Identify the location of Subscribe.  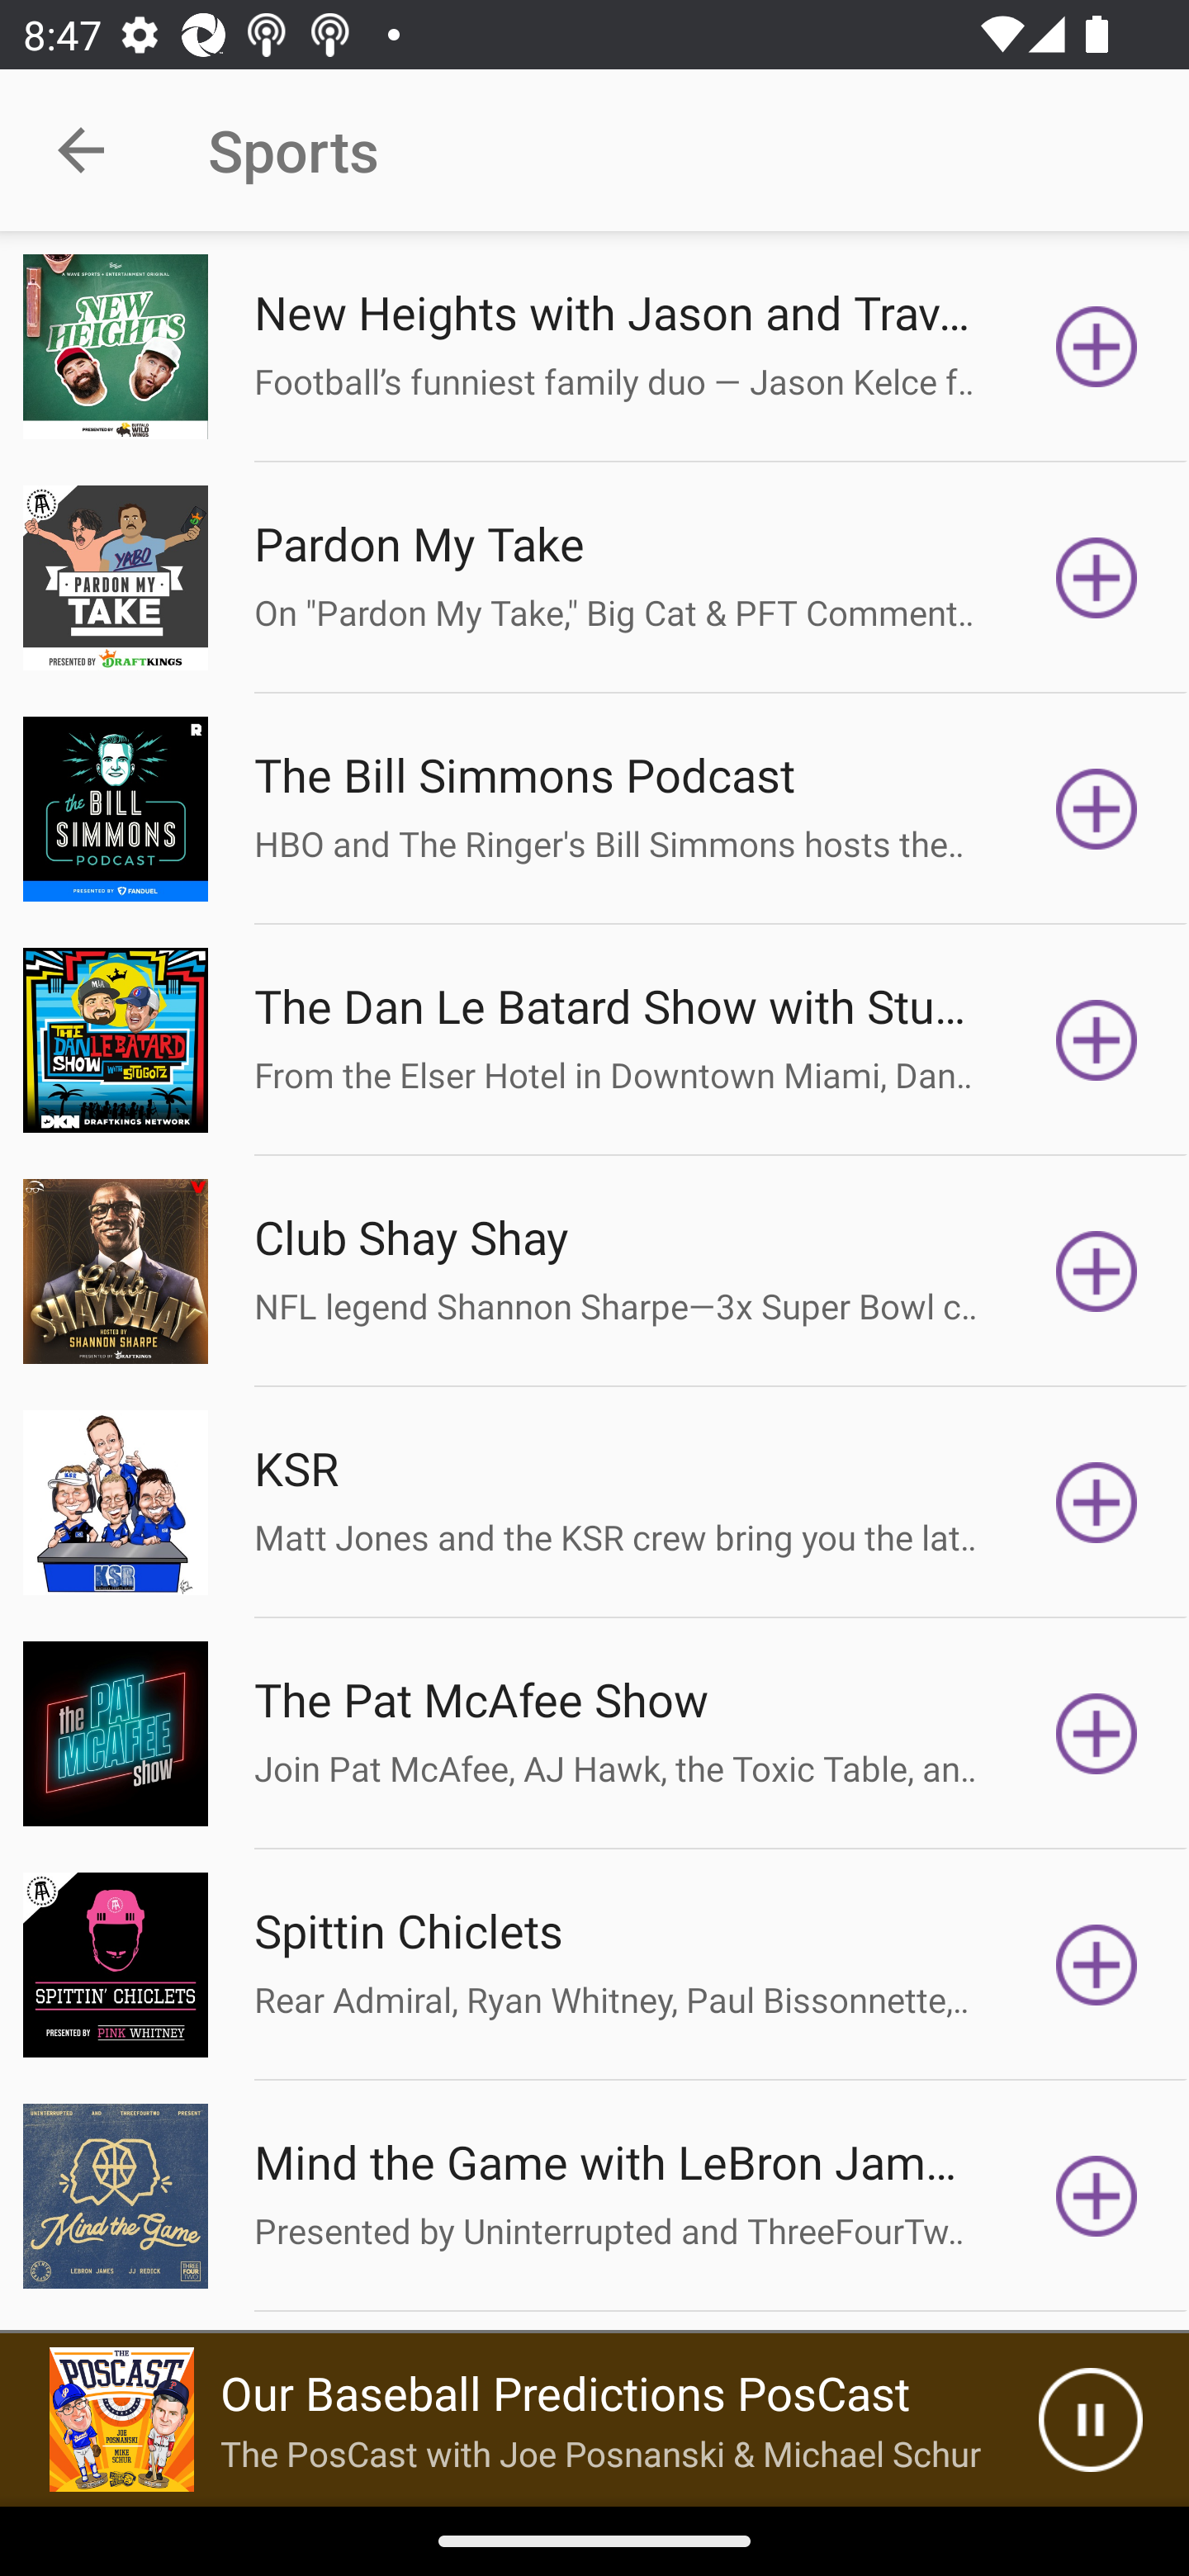
(1097, 1501).